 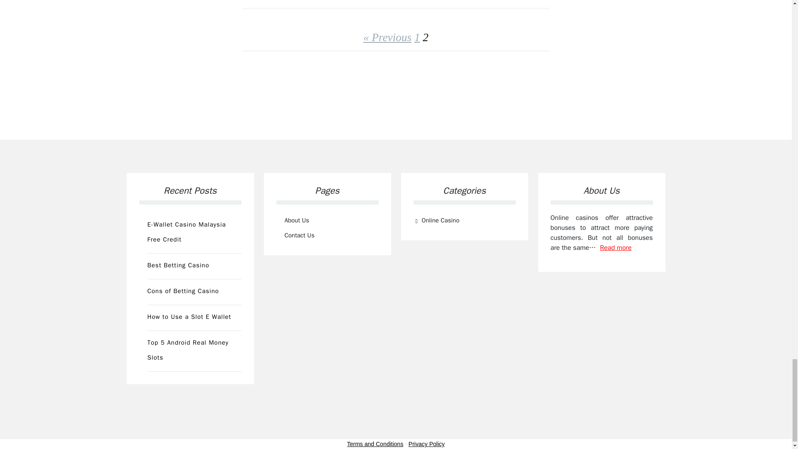 What do you see at coordinates (194, 233) in the screenshot?
I see `E-Wallet Casino Malaysia Free Credit` at bounding box center [194, 233].